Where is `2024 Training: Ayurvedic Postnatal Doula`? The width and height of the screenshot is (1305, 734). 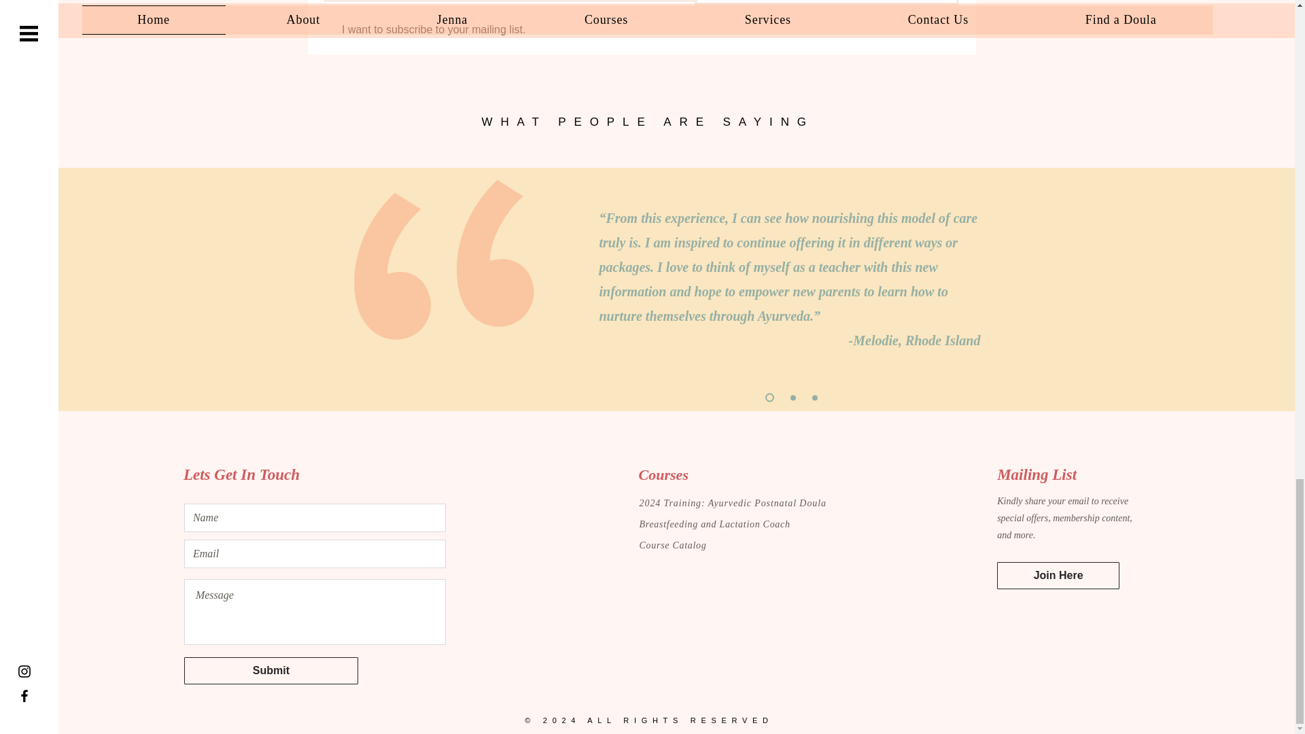
2024 Training: Ayurvedic Postnatal Doula is located at coordinates (733, 502).